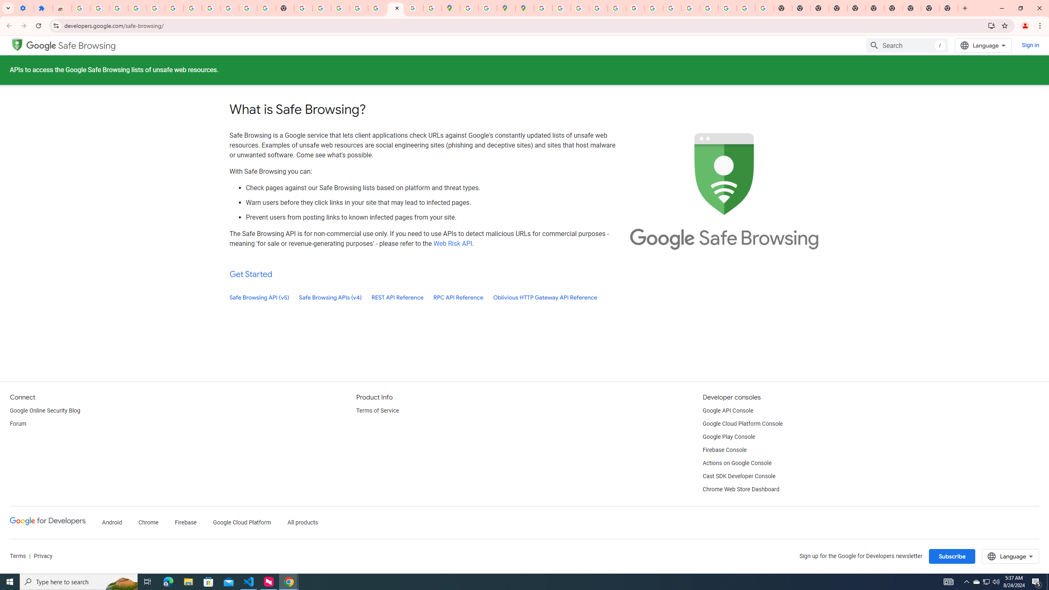  I want to click on Google API Console, so click(728, 411).